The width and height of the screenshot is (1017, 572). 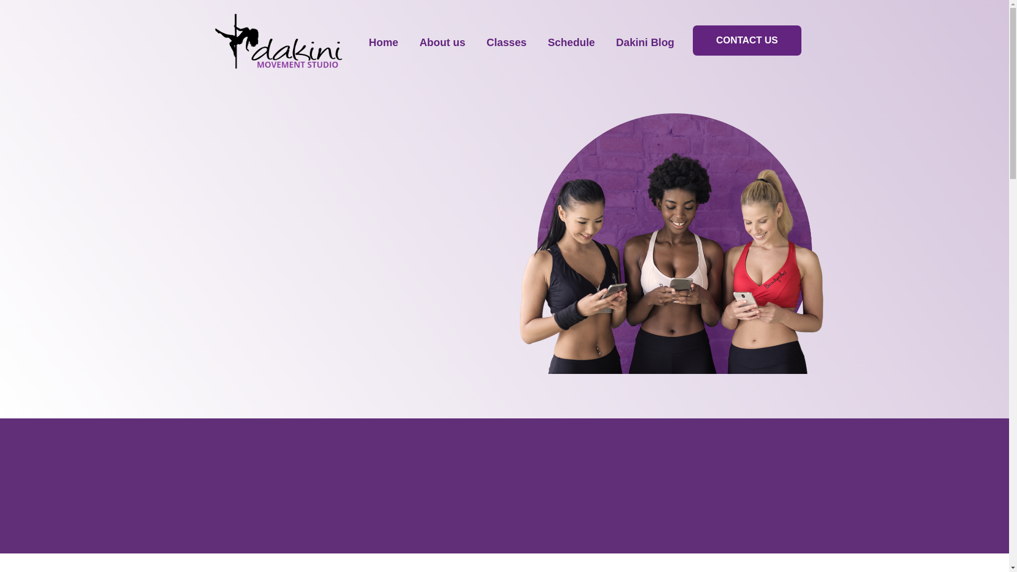 I want to click on Classes, so click(x=506, y=42).